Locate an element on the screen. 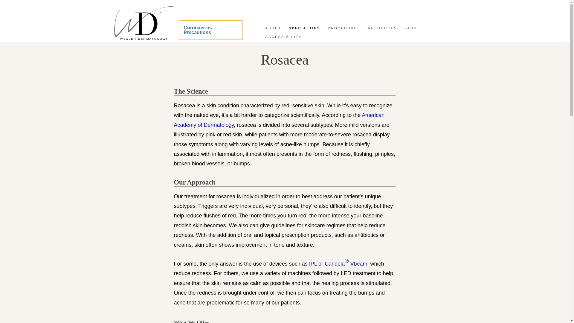 The image size is (574, 323). Coronavirus Precautions is located at coordinates (210, 30).